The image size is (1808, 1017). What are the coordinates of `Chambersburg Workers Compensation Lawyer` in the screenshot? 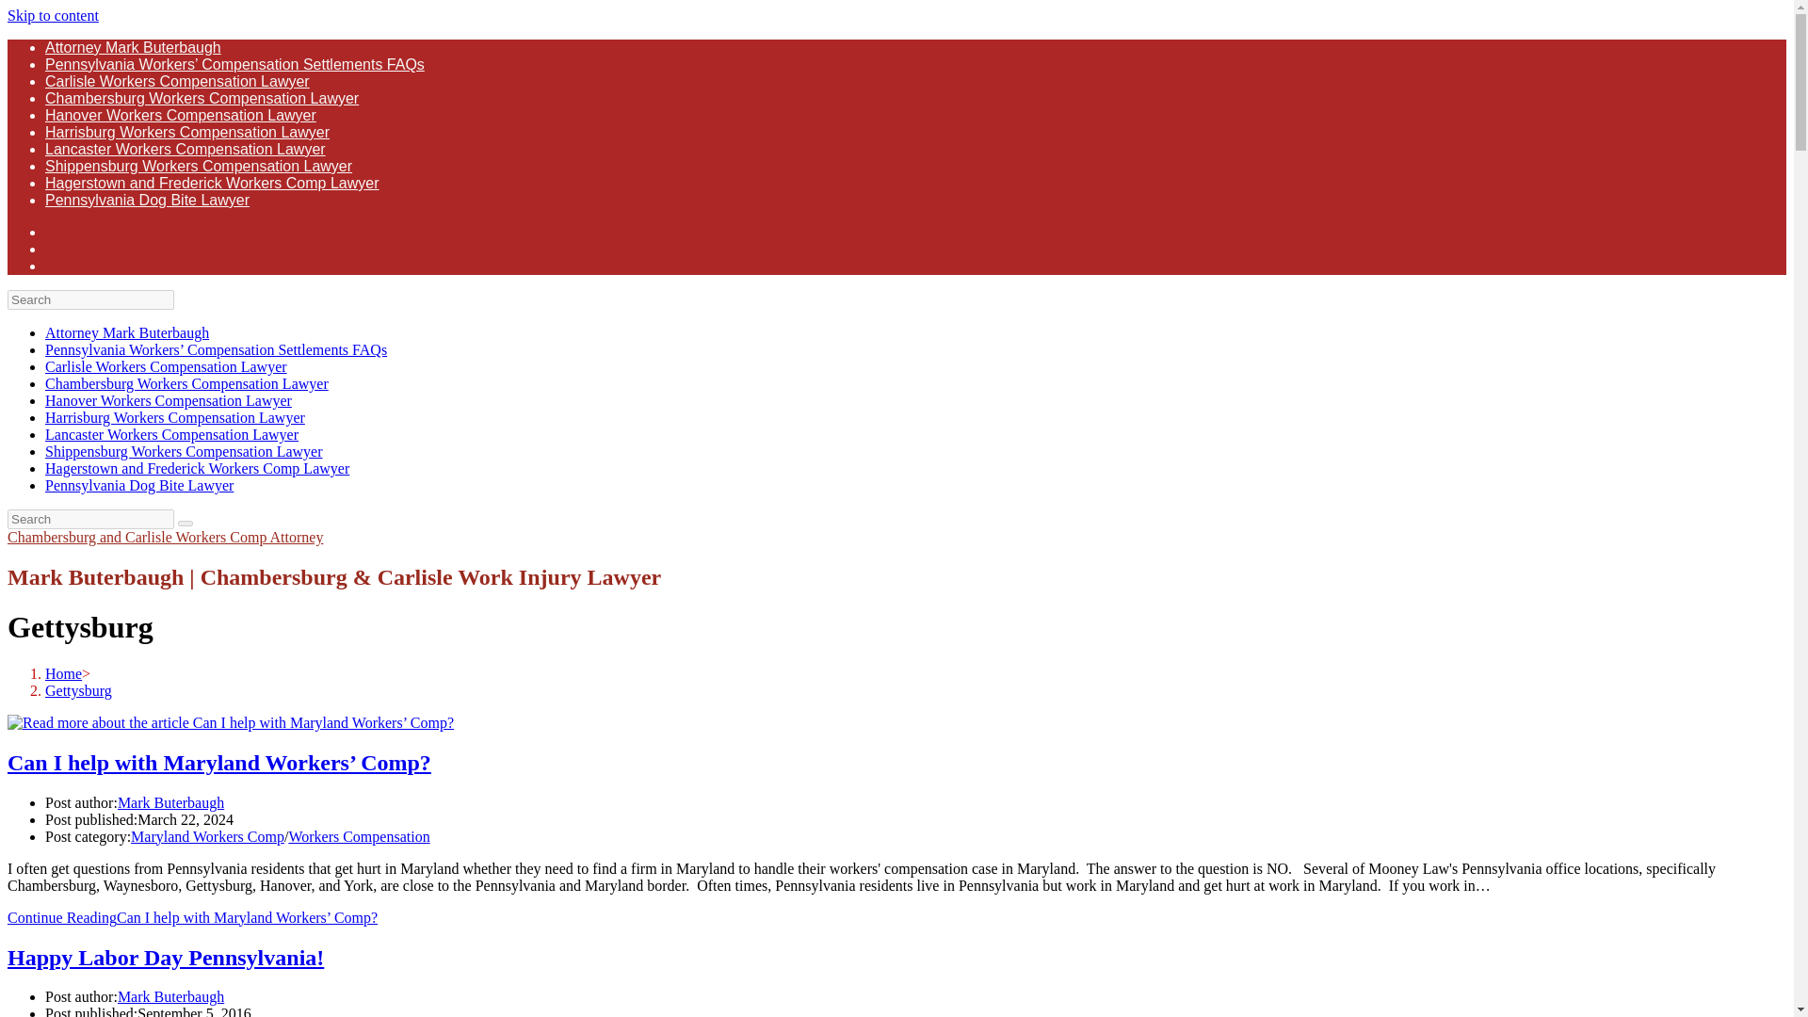 It's located at (186, 382).